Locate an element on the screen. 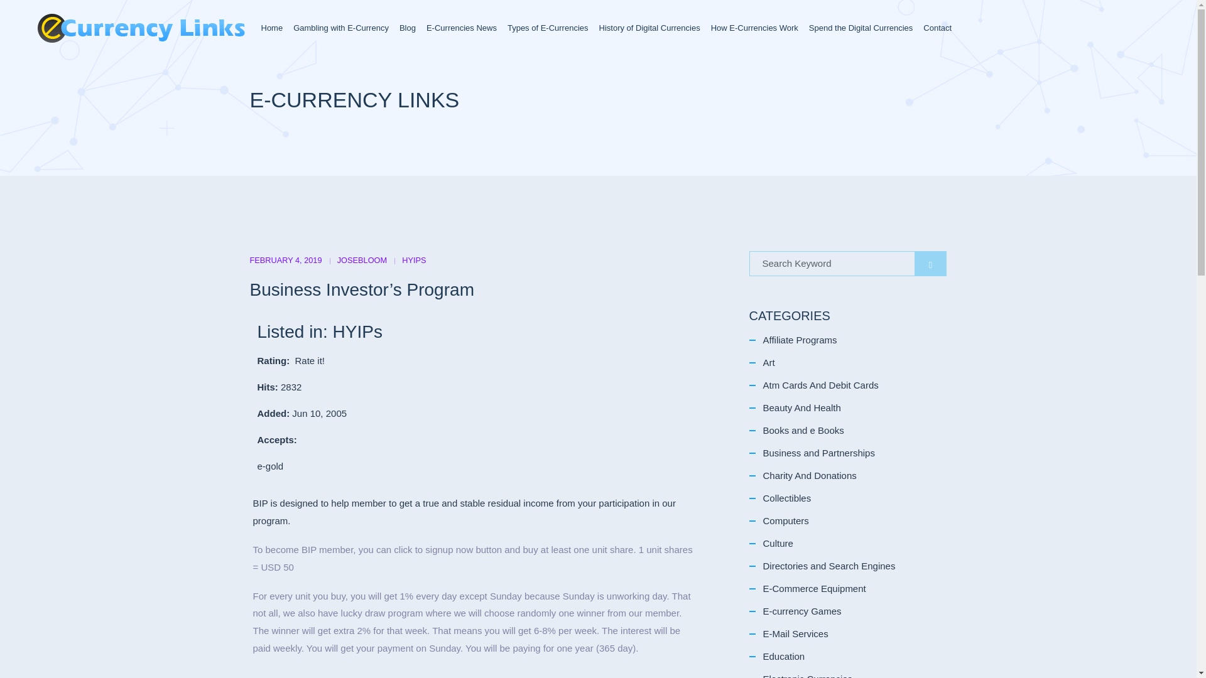 The image size is (1206, 678). Art is located at coordinates (768, 363).